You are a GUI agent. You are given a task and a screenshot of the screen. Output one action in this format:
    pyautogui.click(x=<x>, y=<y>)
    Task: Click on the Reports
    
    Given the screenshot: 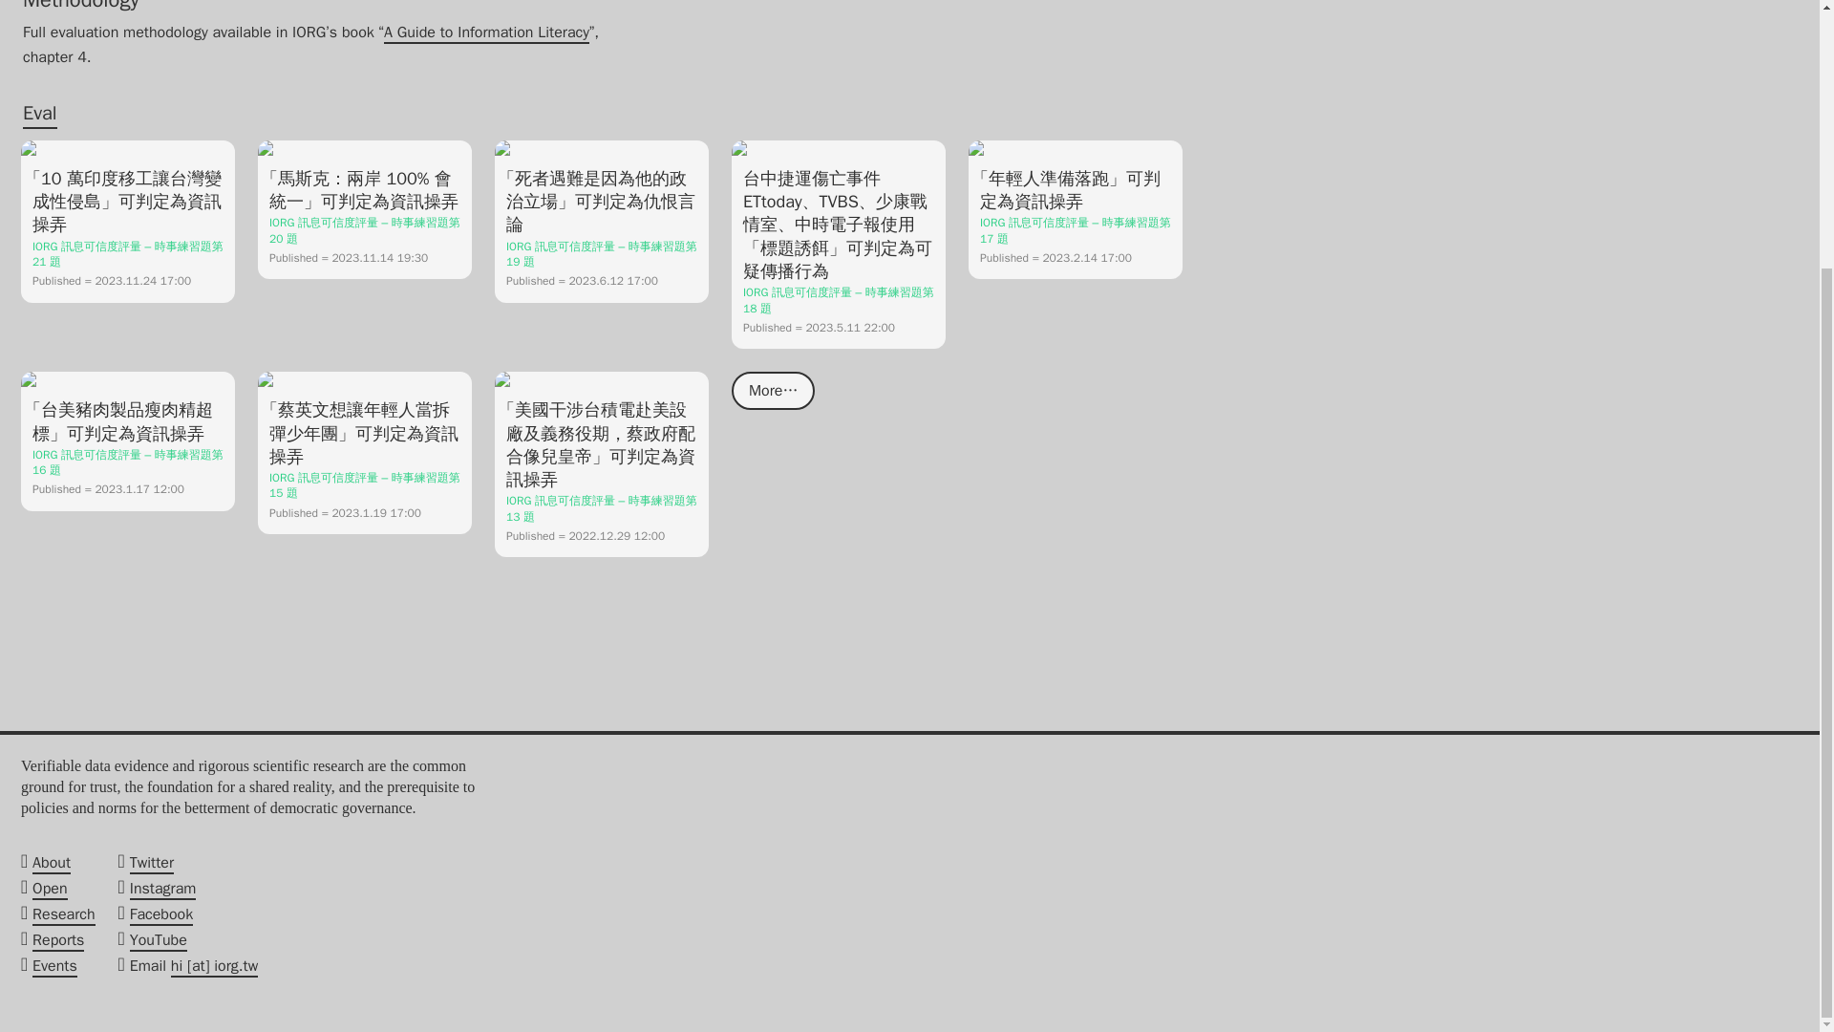 What is the action you would take?
    pyautogui.click(x=58, y=940)
    